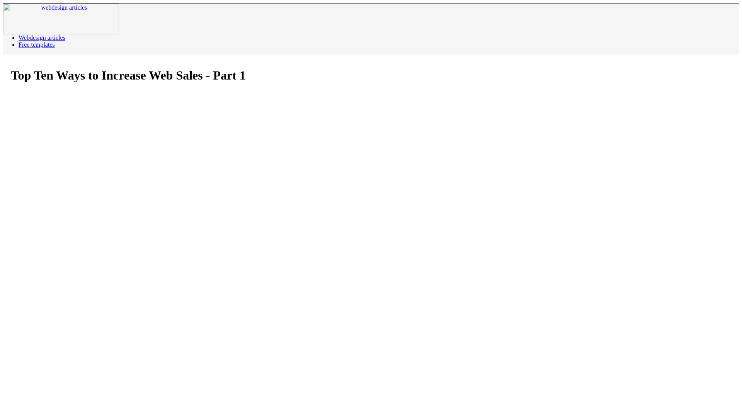 Image resolution: width=742 pixels, height=417 pixels. What do you see at coordinates (37, 44) in the screenshot?
I see `Free templates` at bounding box center [37, 44].